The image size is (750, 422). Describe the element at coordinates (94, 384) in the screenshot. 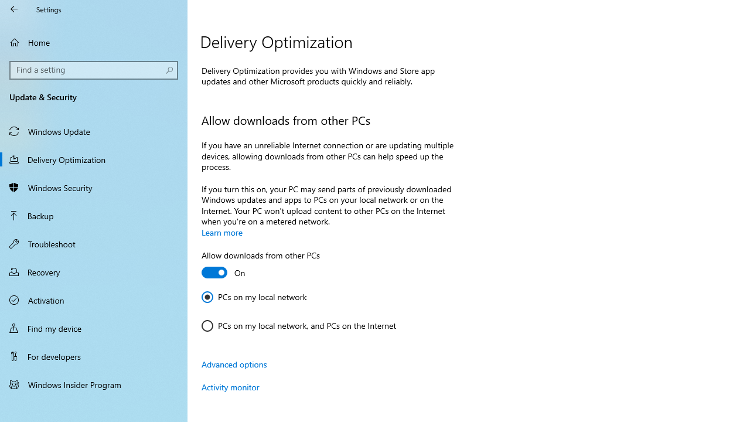

I see `Windows Insider Program` at that location.